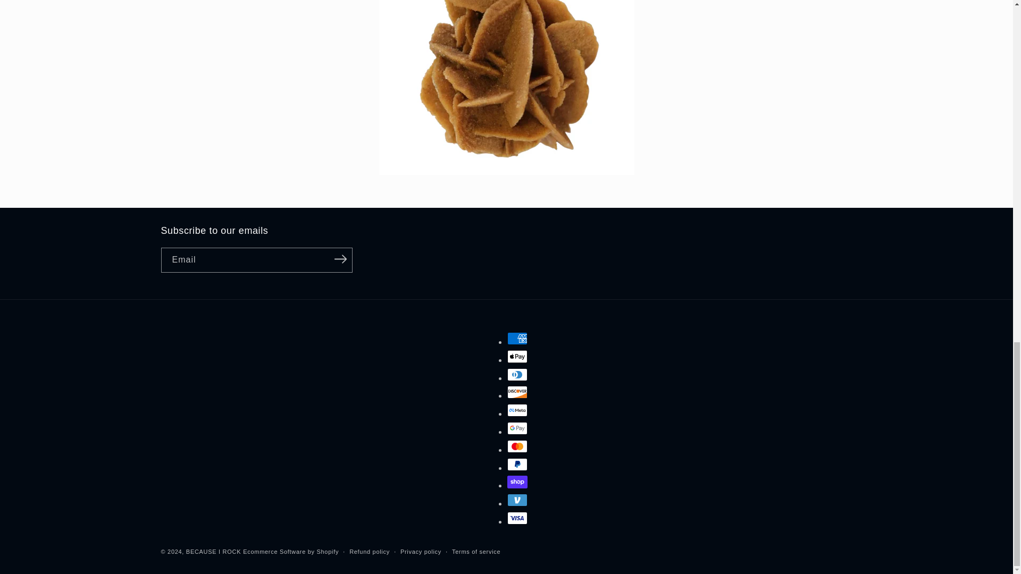 The height and width of the screenshot is (574, 1021). Describe the element at coordinates (476, 552) in the screenshot. I see `Terms of service` at that location.